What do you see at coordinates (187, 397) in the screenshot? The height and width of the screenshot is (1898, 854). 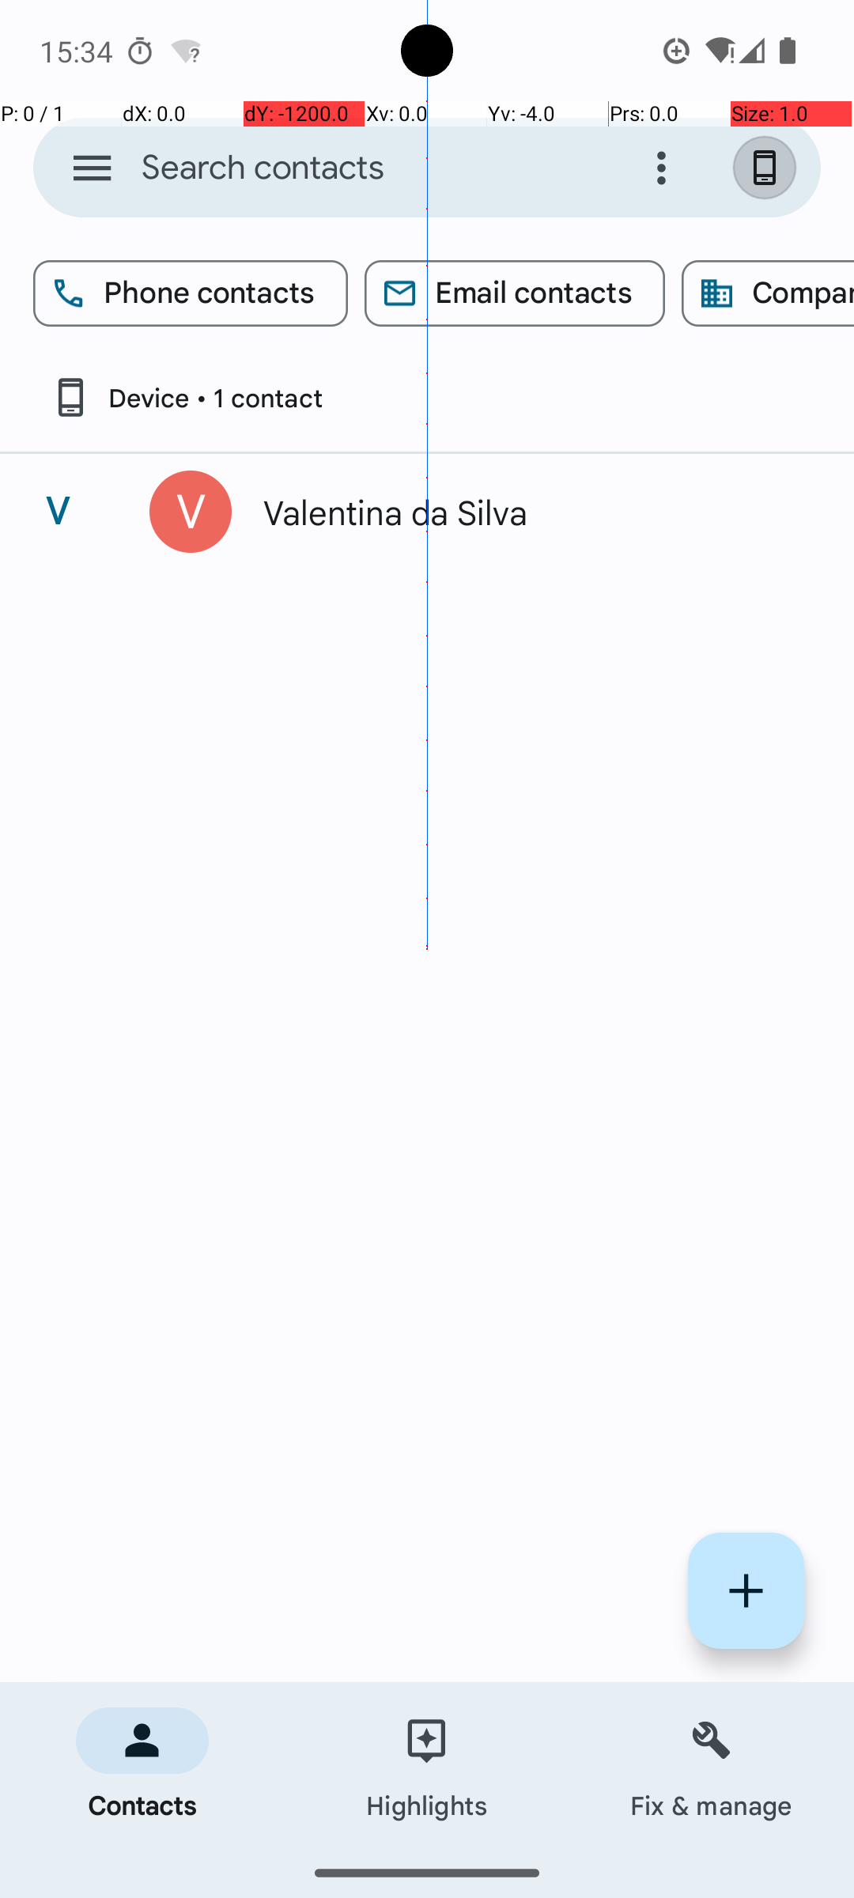 I see `Device • 1 contact` at bounding box center [187, 397].